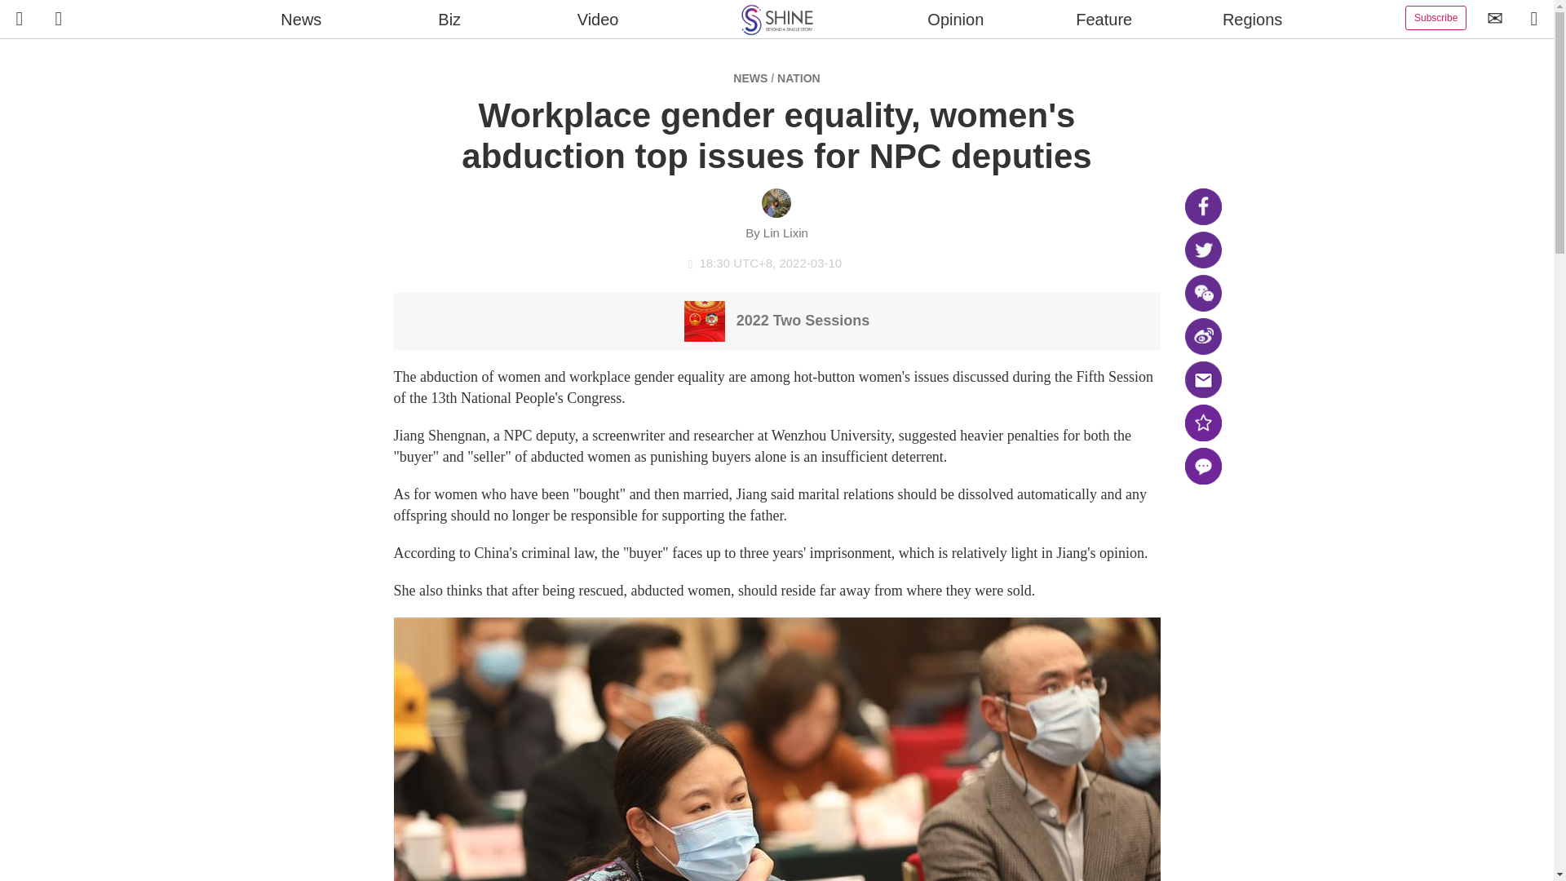 Image resolution: width=1566 pixels, height=881 pixels. What do you see at coordinates (1202, 423) in the screenshot?
I see `Add to favorites` at bounding box center [1202, 423].